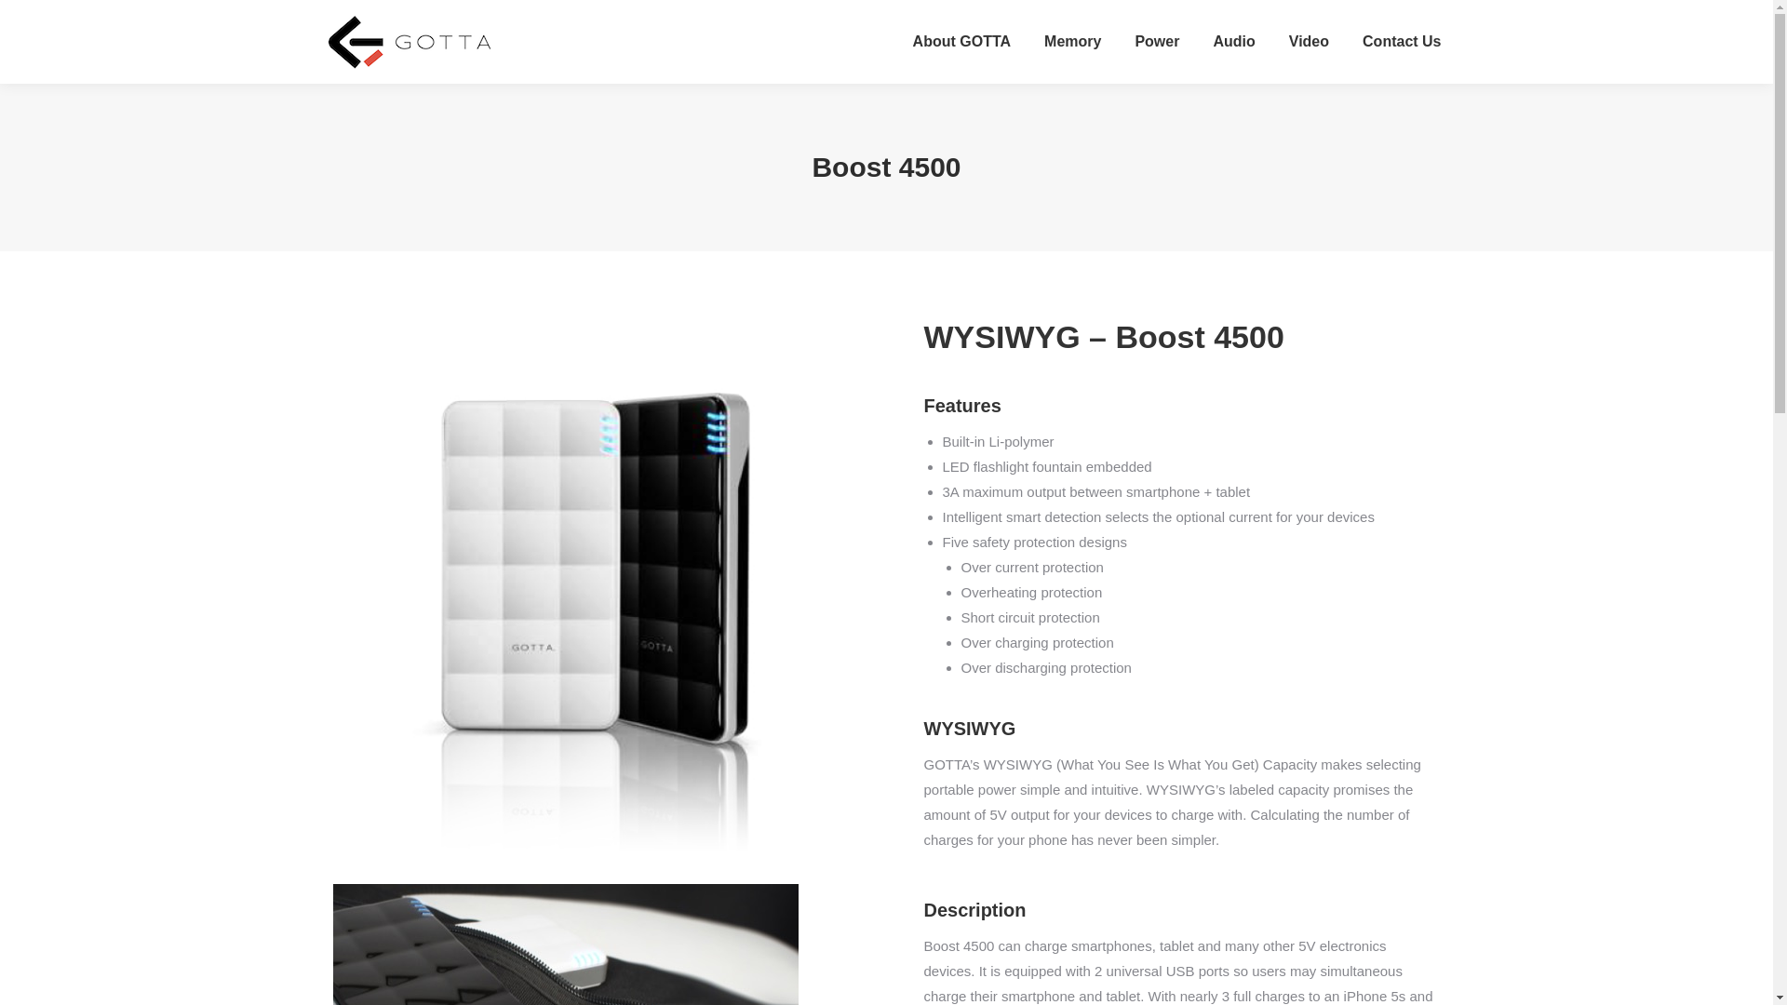 Image resolution: width=1787 pixels, height=1005 pixels. Describe the element at coordinates (1401, 42) in the screenshot. I see `Contact Us` at that location.